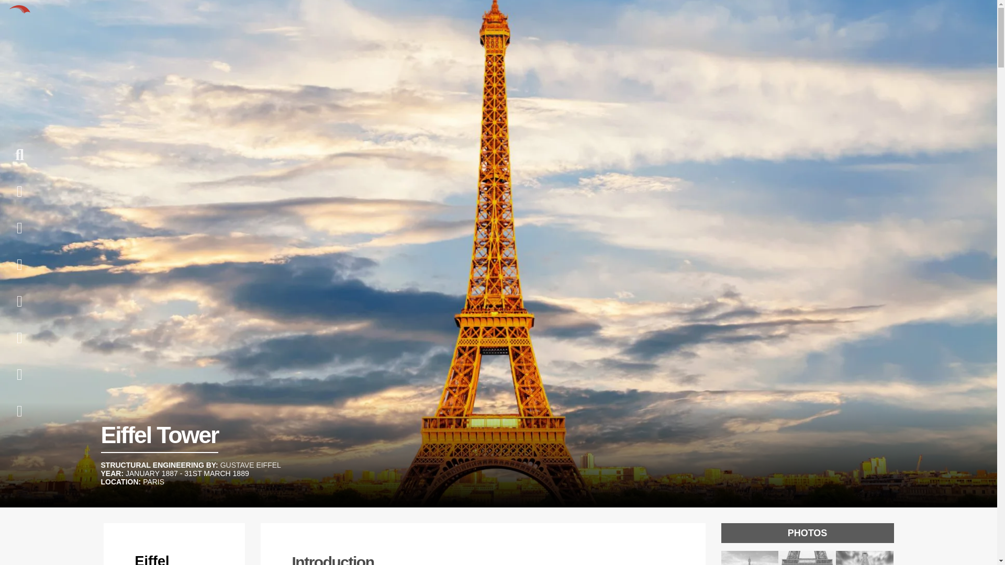  Describe the element at coordinates (808, 544) in the screenshot. I see `PHOTOS` at that location.